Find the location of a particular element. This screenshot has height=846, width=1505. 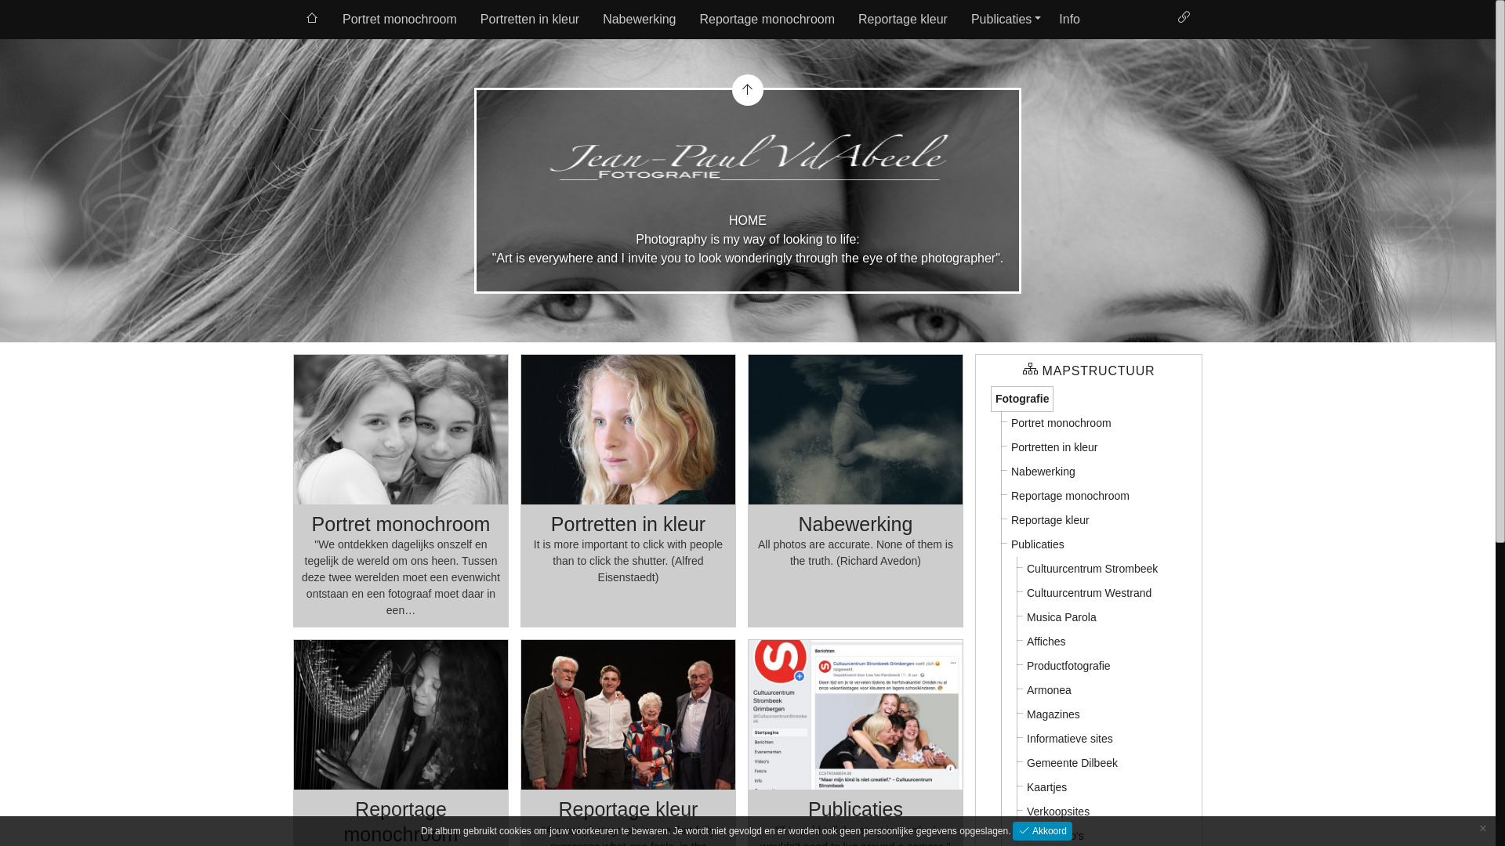

Portret monochroom is located at coordinates (400, 20).